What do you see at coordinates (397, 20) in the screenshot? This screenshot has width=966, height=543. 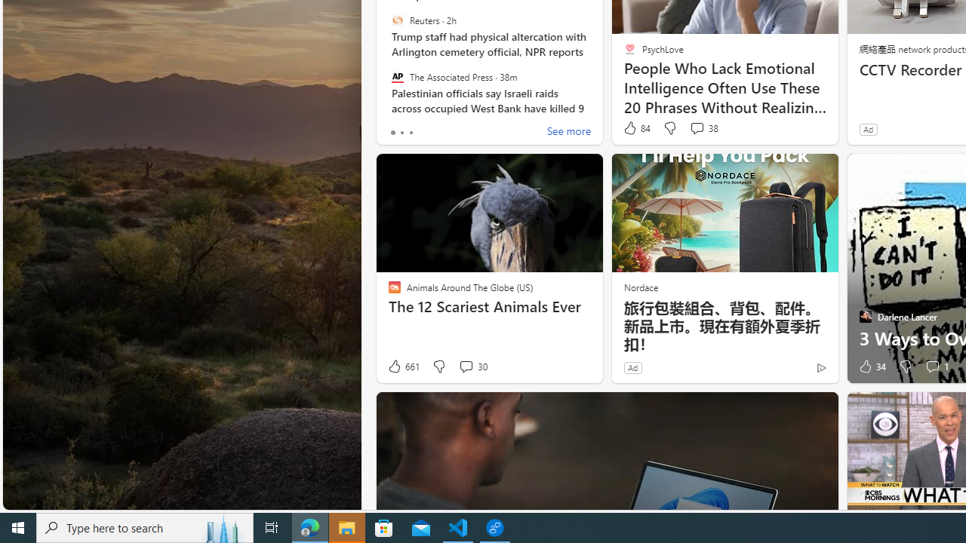 I see `Reuters` at bounding box center [397, 20].